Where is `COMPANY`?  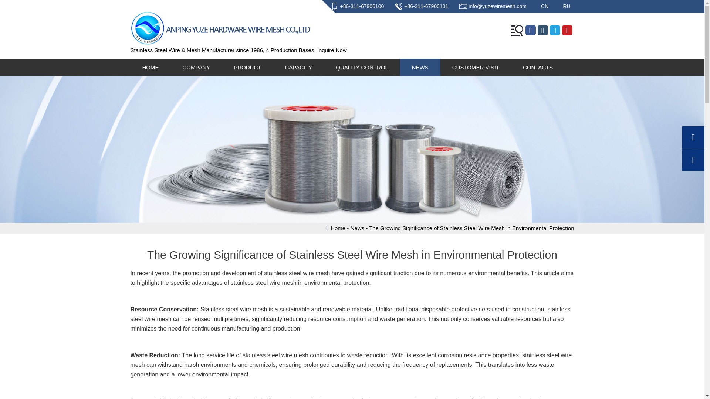 COMPANY is located at coordinates (196, 67).